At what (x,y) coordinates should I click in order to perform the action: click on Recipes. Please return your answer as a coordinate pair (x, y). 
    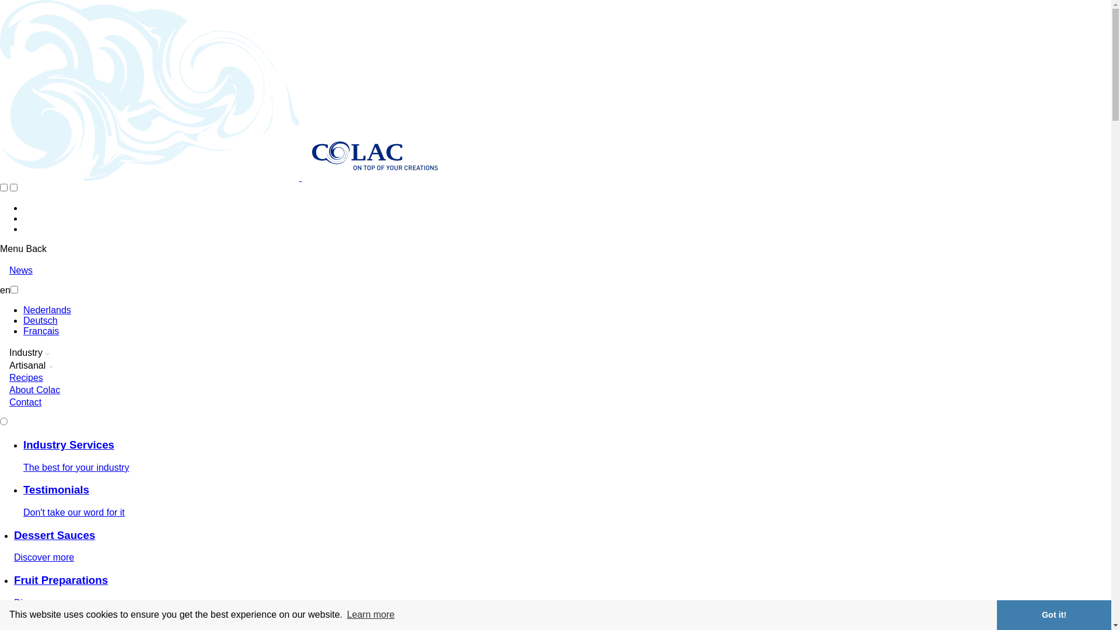
    Looking at the image, I should click on (26, 378).